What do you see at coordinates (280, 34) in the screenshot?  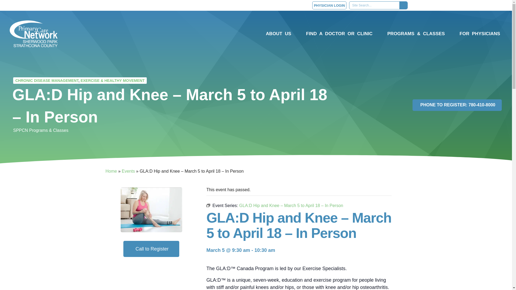 I see `ABOUT US` at bounding box center [280, 34].